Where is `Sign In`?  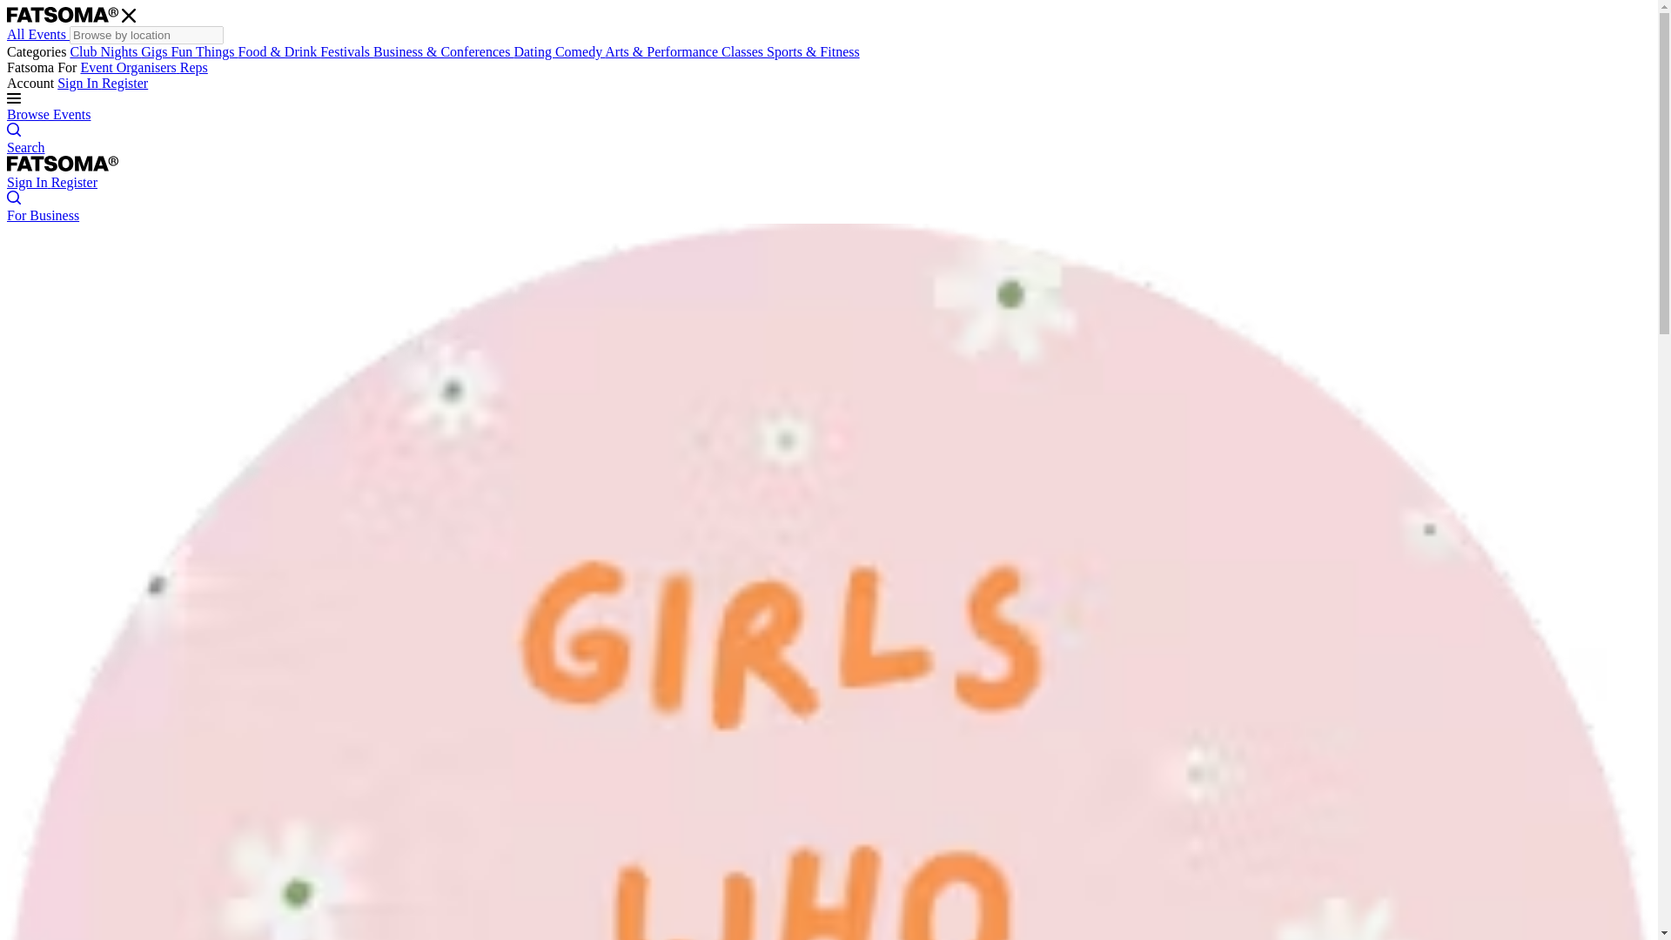 Sign In is located at coordinates (79, 83).